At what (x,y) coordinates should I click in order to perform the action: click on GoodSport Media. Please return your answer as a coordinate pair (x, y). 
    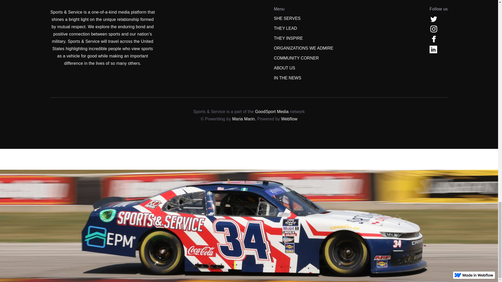
    Looking at the image, I should click on (271, 112).